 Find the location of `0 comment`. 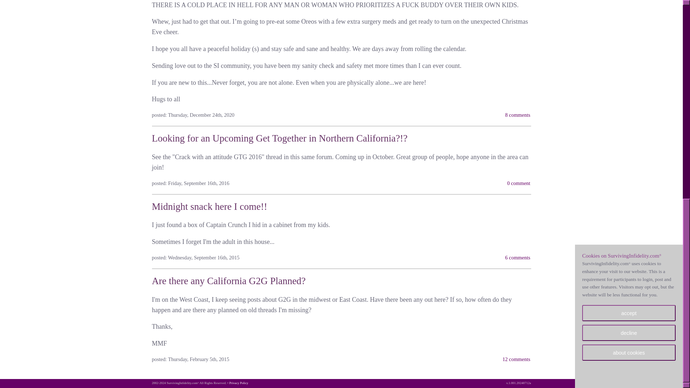

0 comment is located at coordinates (518, 183).